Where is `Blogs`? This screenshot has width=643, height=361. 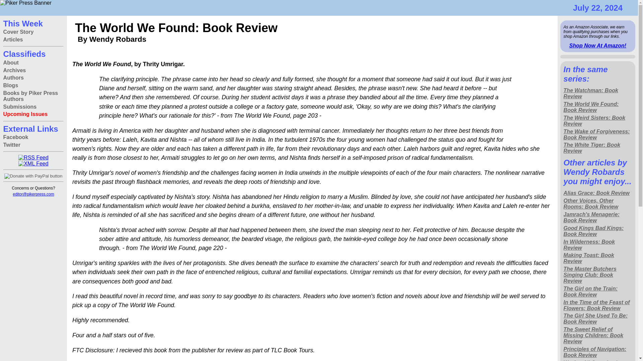
Blogs is located at coordinates (10, 86).